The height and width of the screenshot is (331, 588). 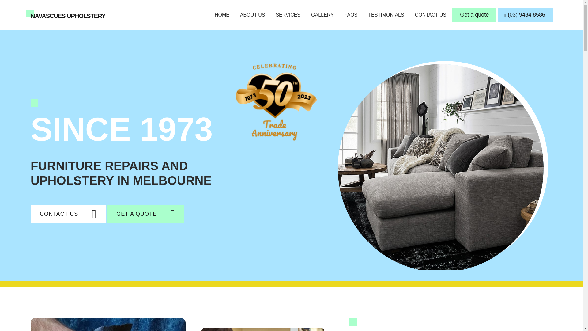 What do you see at coordinates (222, 15) in the screenshot?
I see `HOME` at bounding box center [222, 15].